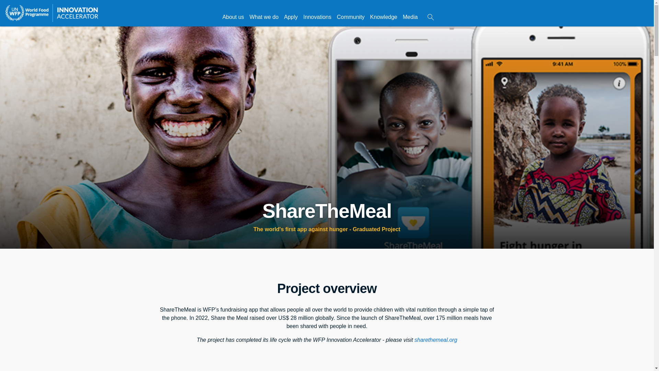  What do you see at coordinates (411, 17) in the screenshot?
I see `Media` at bounding box center [411, 17].